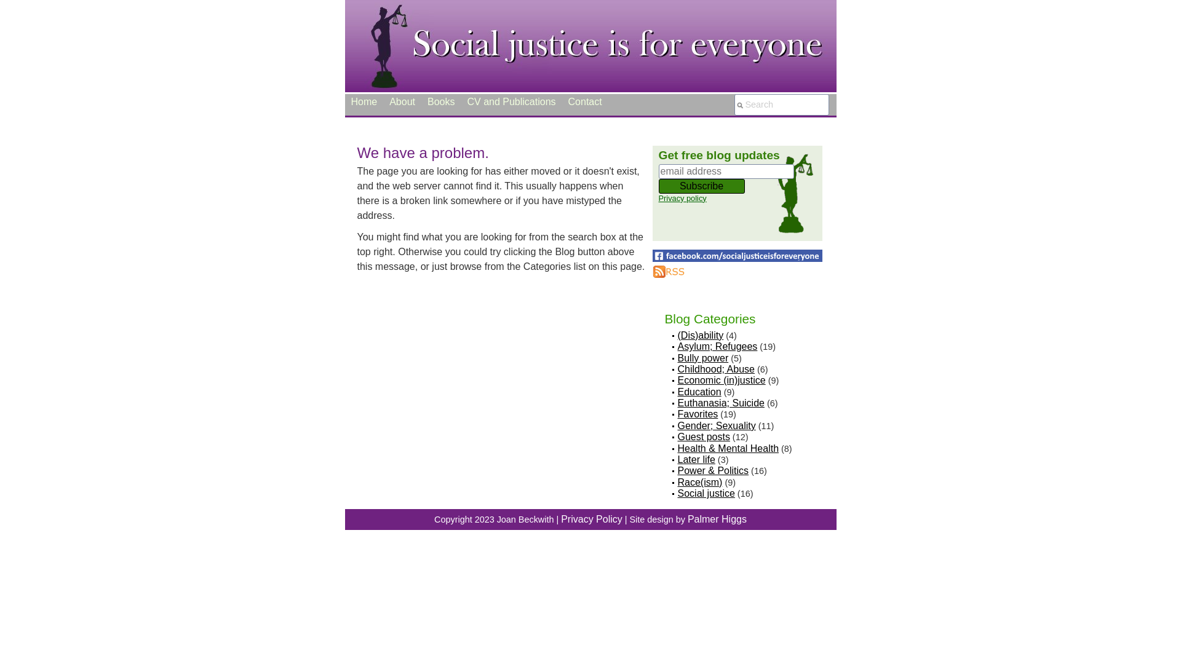  Describe the element at coordinates (668, 272) in the screenshot. I see `Subscribe to this blog with RSS` at that location.